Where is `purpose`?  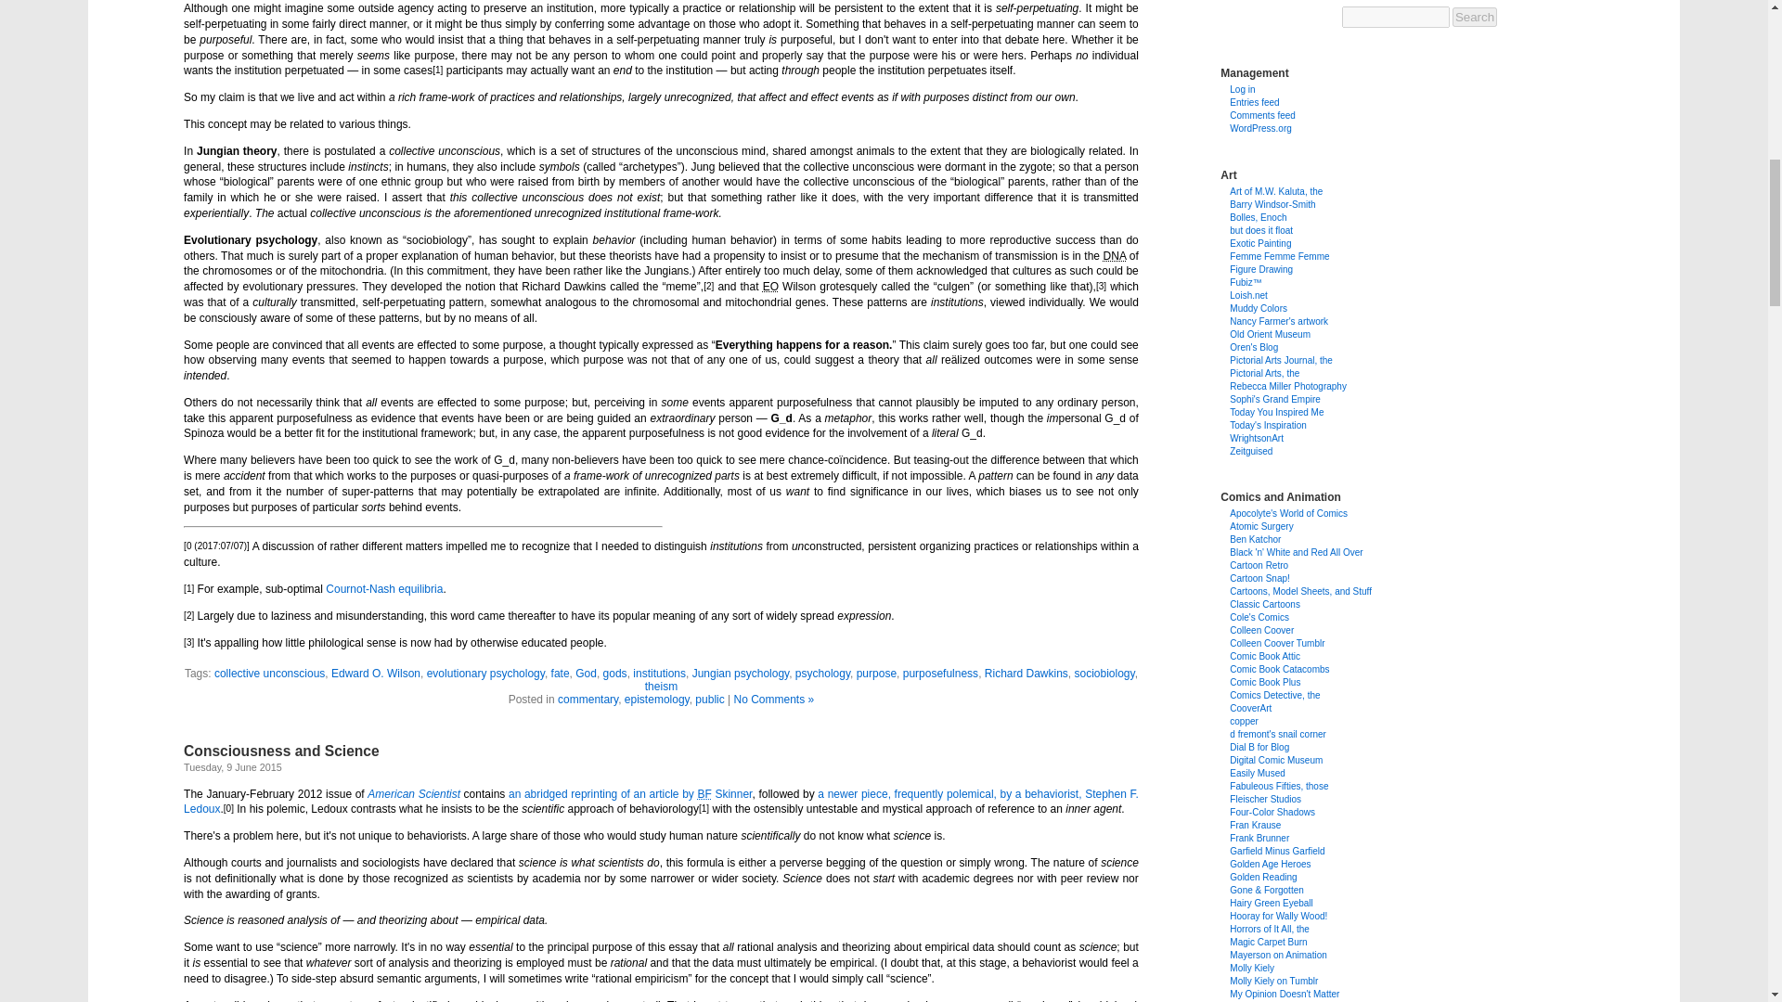
purpose is located at coordinates (876, 674).